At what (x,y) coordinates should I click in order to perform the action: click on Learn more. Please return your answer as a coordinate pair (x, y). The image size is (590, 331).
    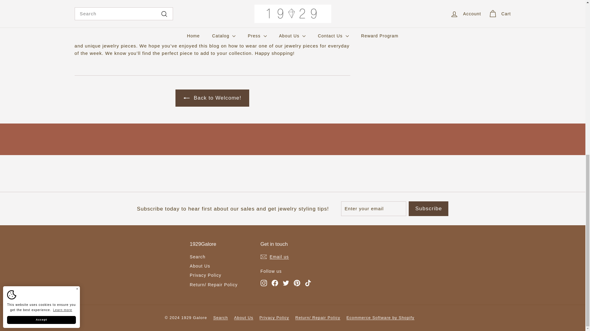
    Looking at the image, I should click on (62, 21).